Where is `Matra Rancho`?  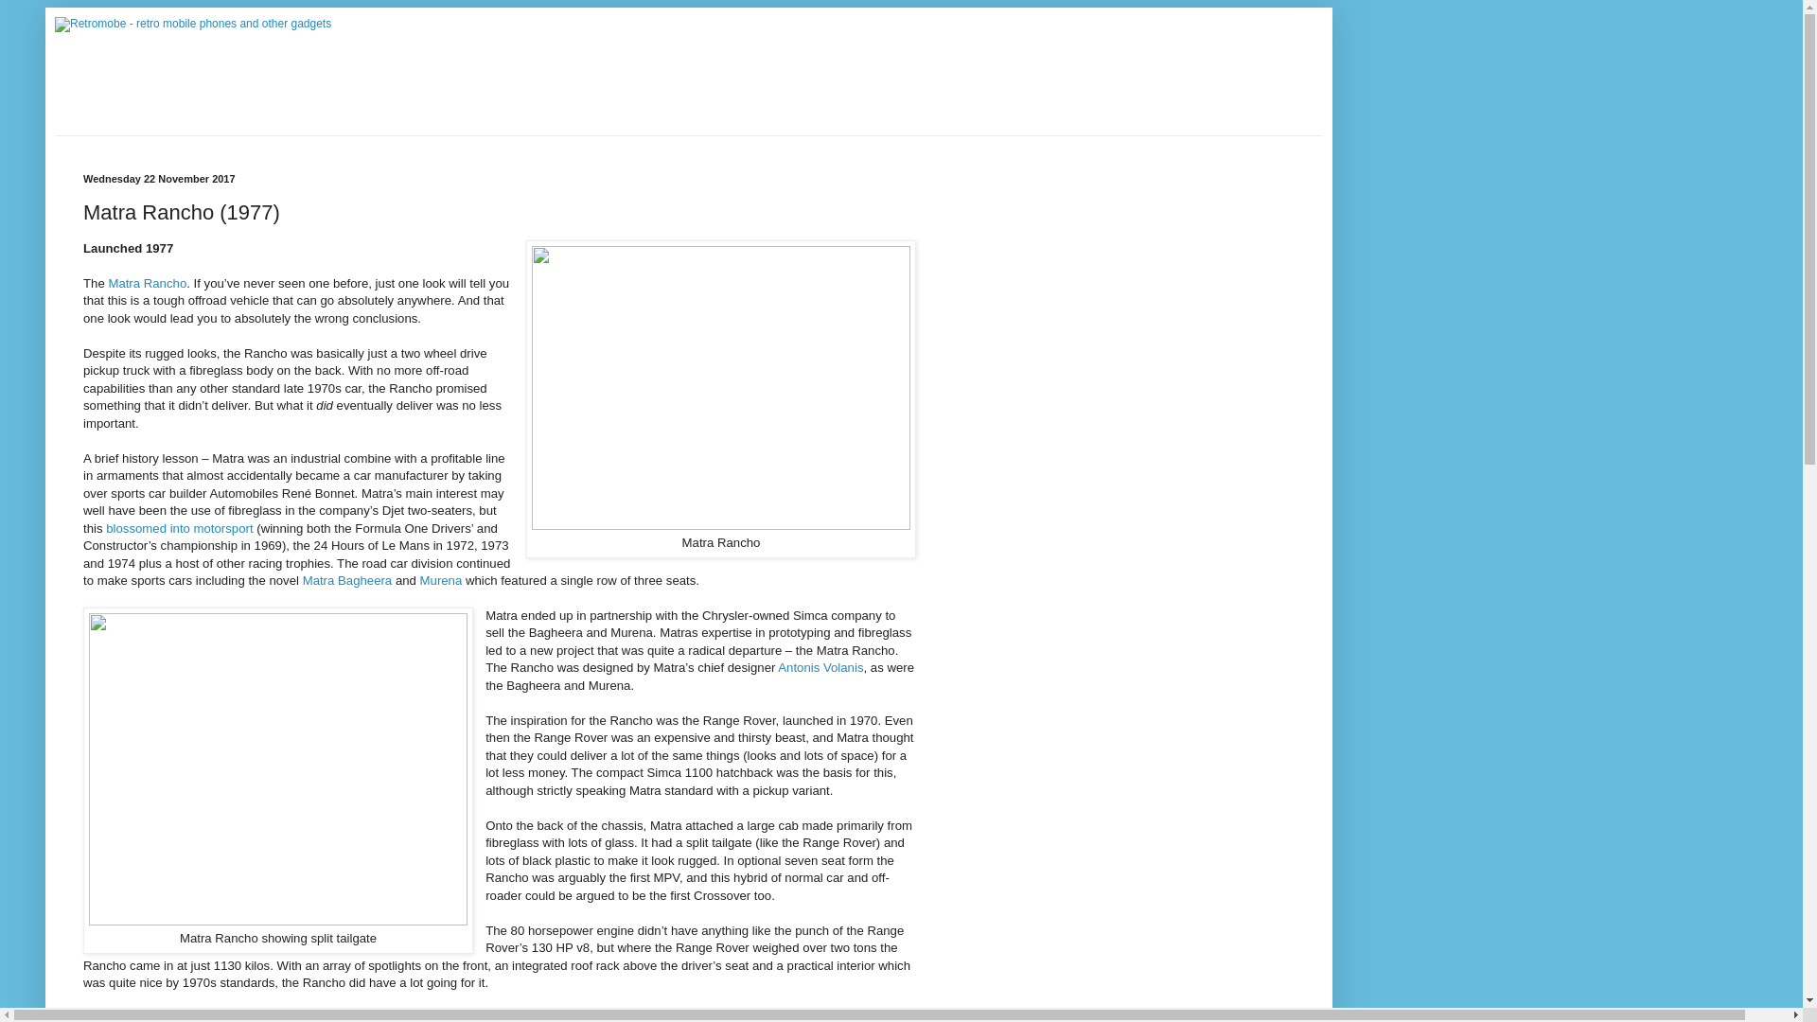
Matra Rancho is located at coordinates (147, 282).